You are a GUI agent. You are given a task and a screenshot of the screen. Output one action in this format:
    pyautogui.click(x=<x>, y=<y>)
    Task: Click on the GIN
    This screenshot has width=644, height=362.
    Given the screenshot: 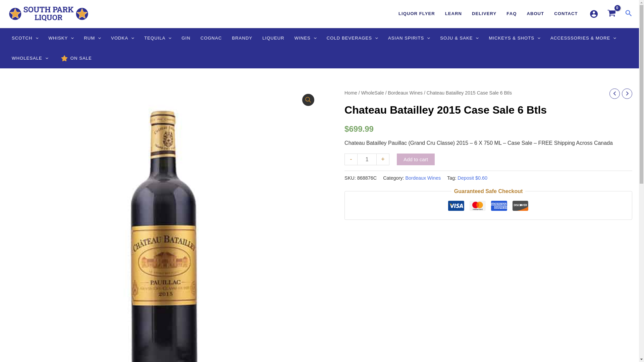 What is the action you would take?
    pyautogui.click(x=186, y=38)
    